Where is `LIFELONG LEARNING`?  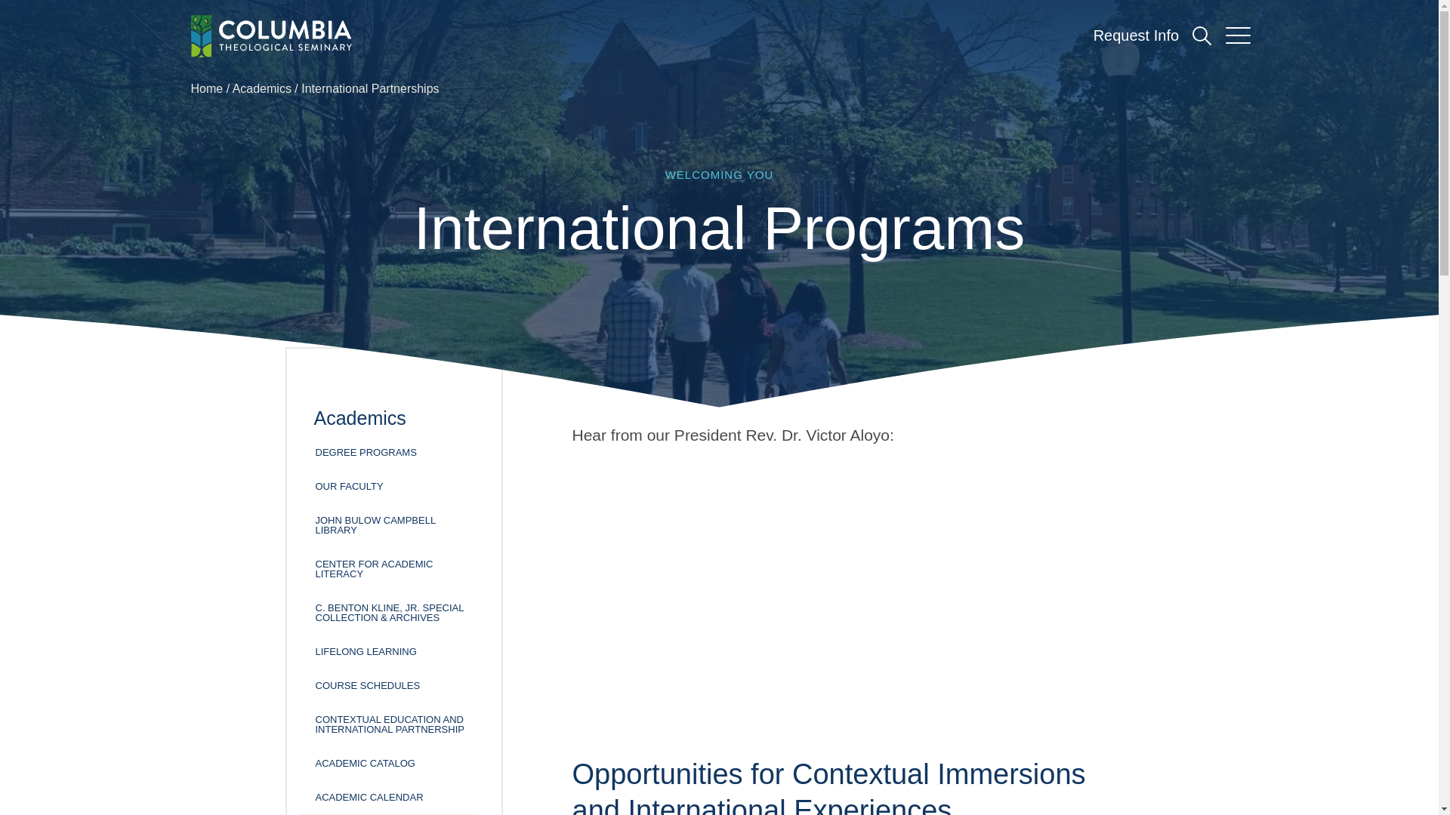 LIFELONG LEARNING is located at coordinates (394, 651).